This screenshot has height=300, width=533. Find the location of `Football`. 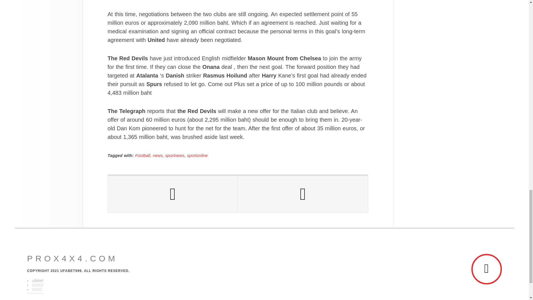

Football is located at coordinates (143, 155).